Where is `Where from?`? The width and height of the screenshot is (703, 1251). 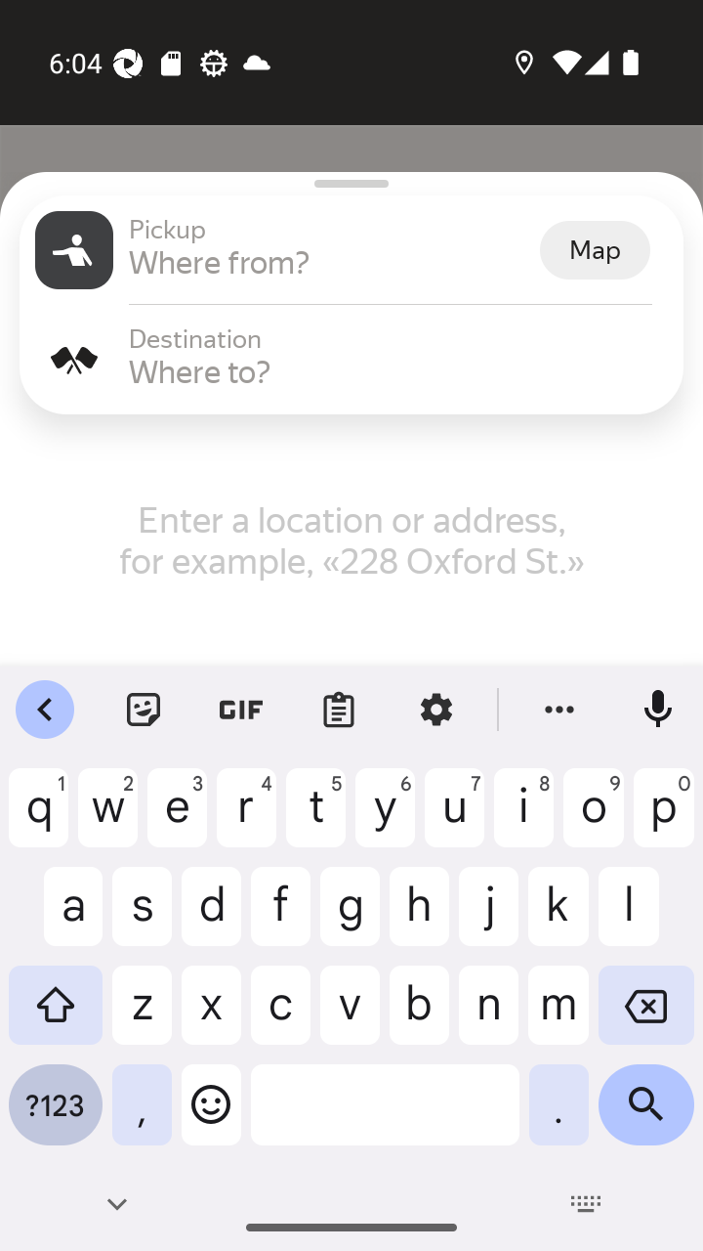
Where from? is located at coordinates (332, 262).